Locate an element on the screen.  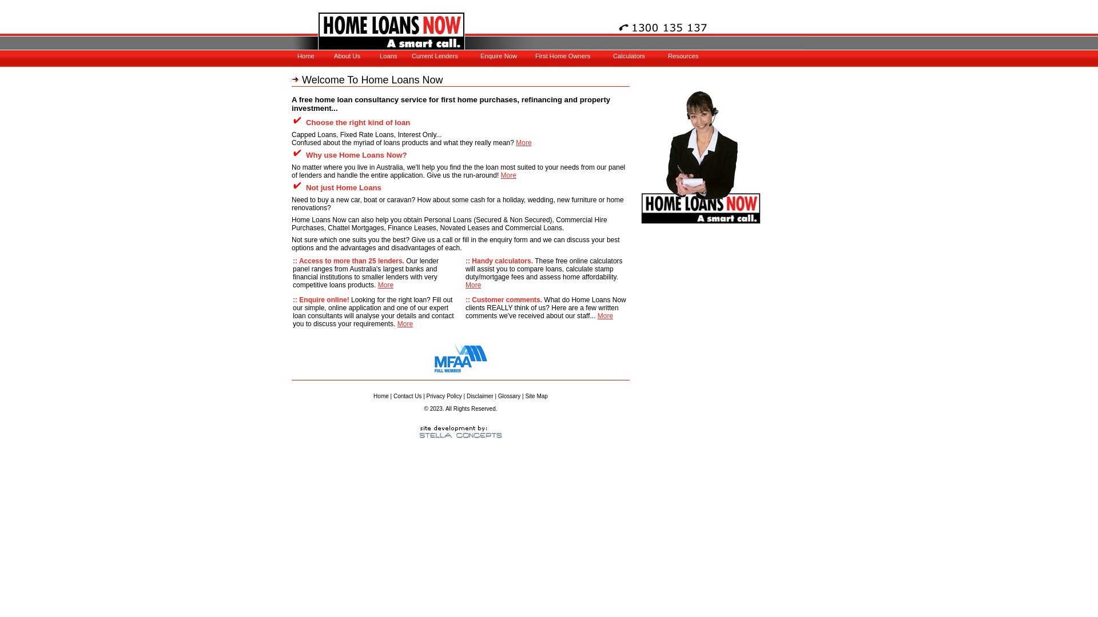
Glossary is located at coordinates (509, 396).